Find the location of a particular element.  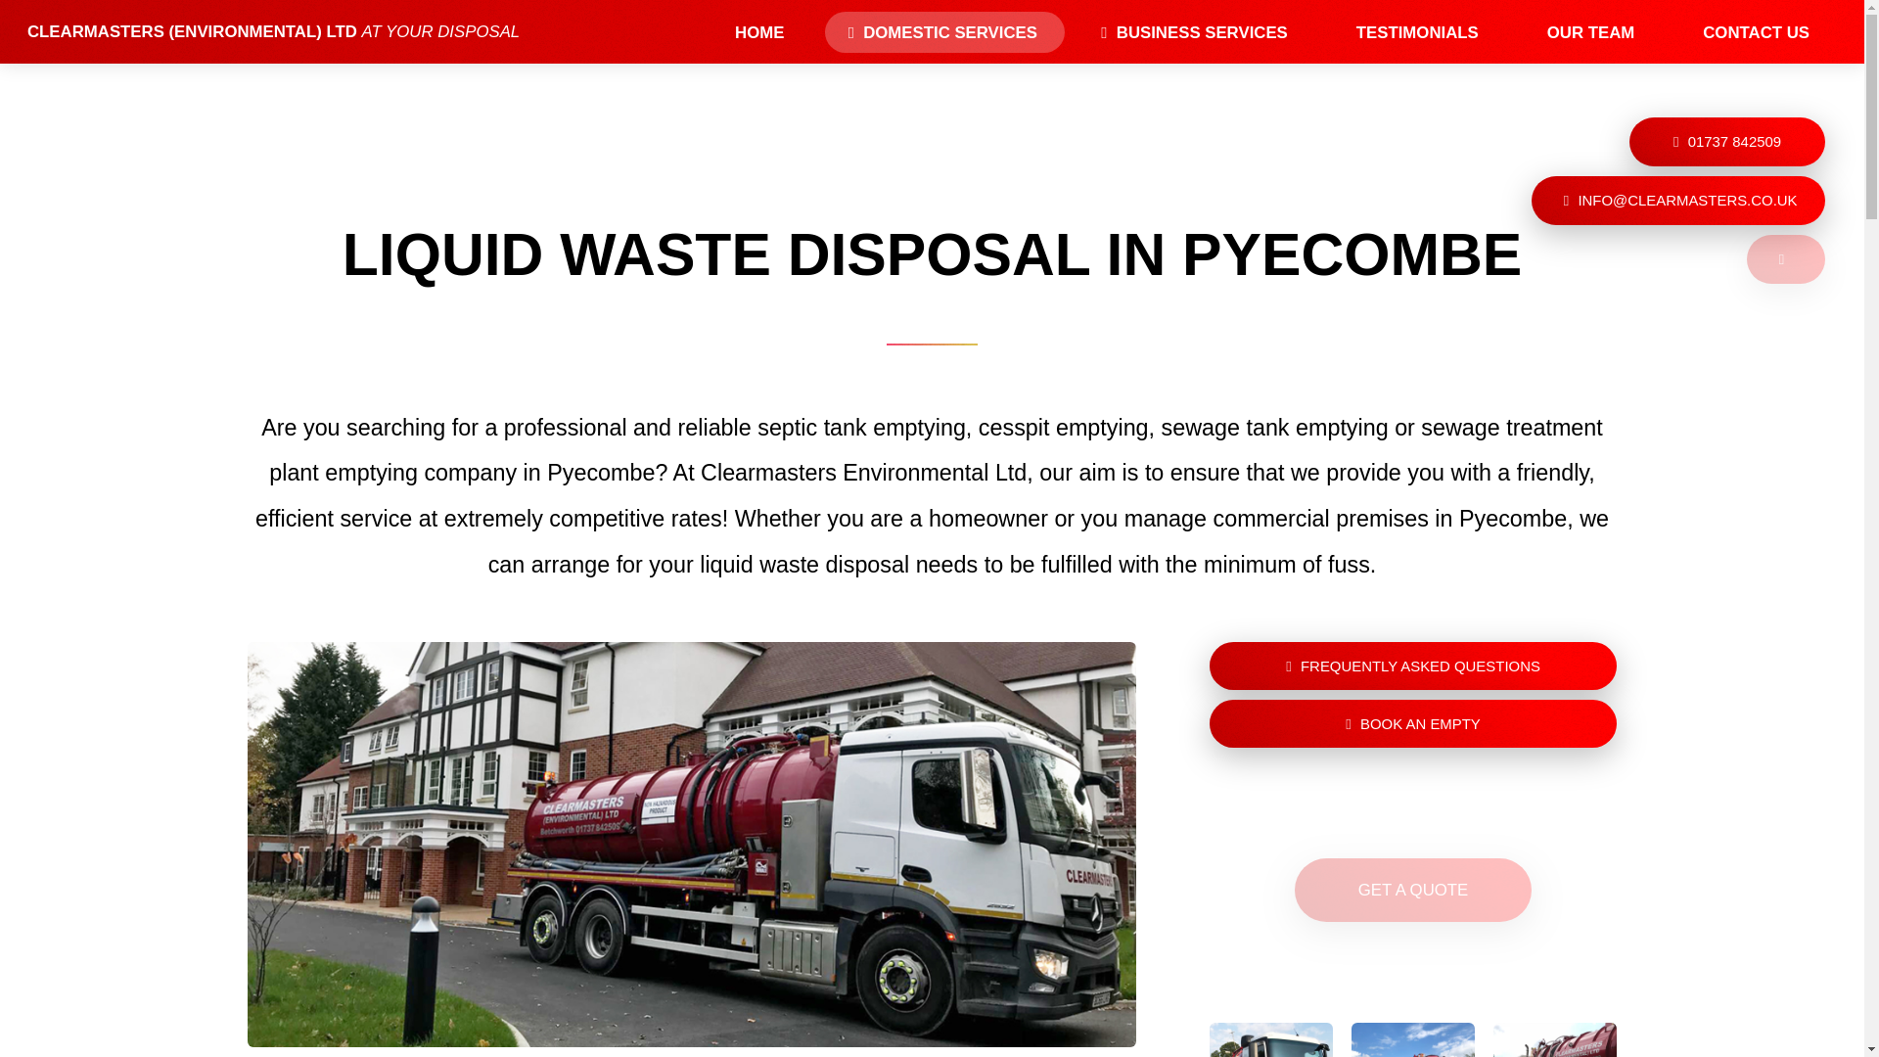

DOMESTIC SERVICES is located at coordinates (944, 31).